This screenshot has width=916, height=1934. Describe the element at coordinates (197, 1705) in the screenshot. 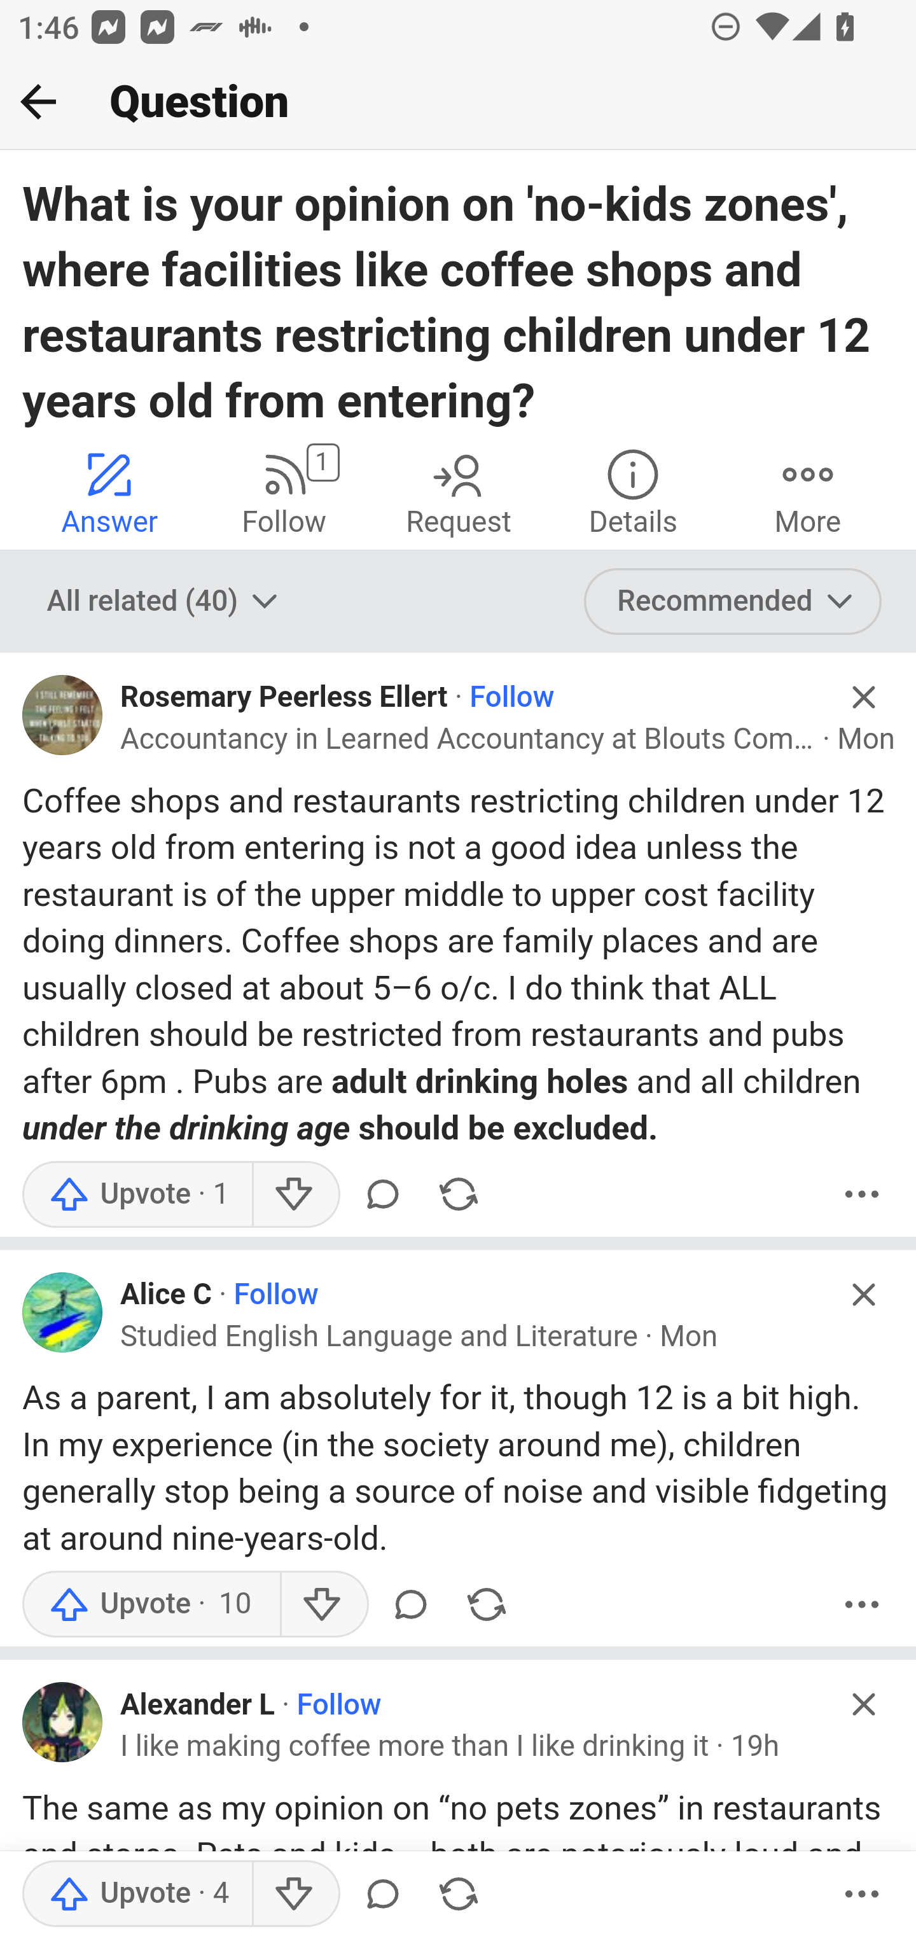

I see `Alexander L` at that location.